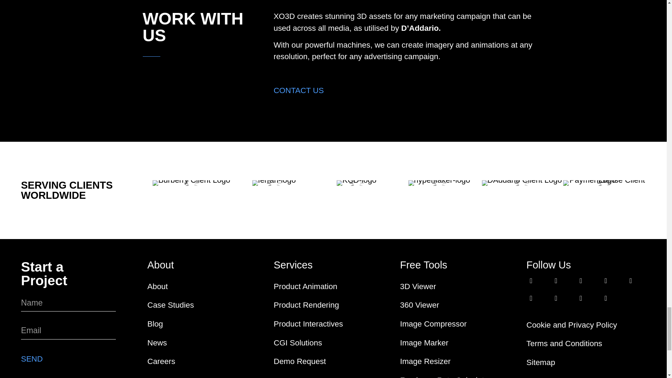 This screenshot has height=378, width=672. Describe the element at coordinates (460, 286) in the screenshot. I see `3D Viewer` at that location.